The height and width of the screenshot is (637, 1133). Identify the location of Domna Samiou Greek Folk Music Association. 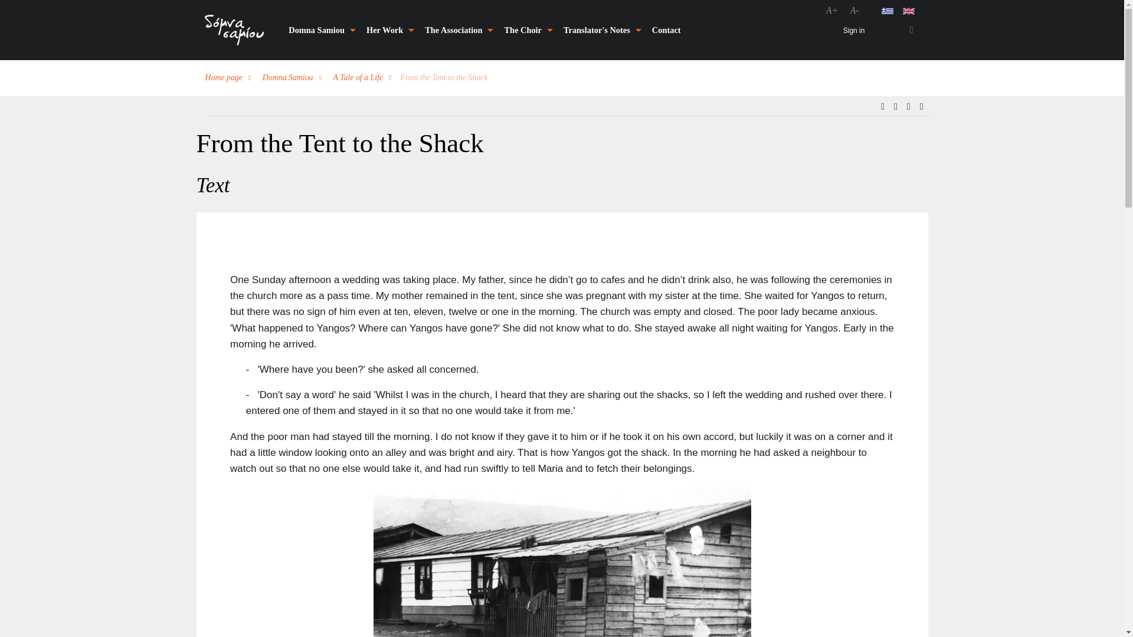
(456, 30).